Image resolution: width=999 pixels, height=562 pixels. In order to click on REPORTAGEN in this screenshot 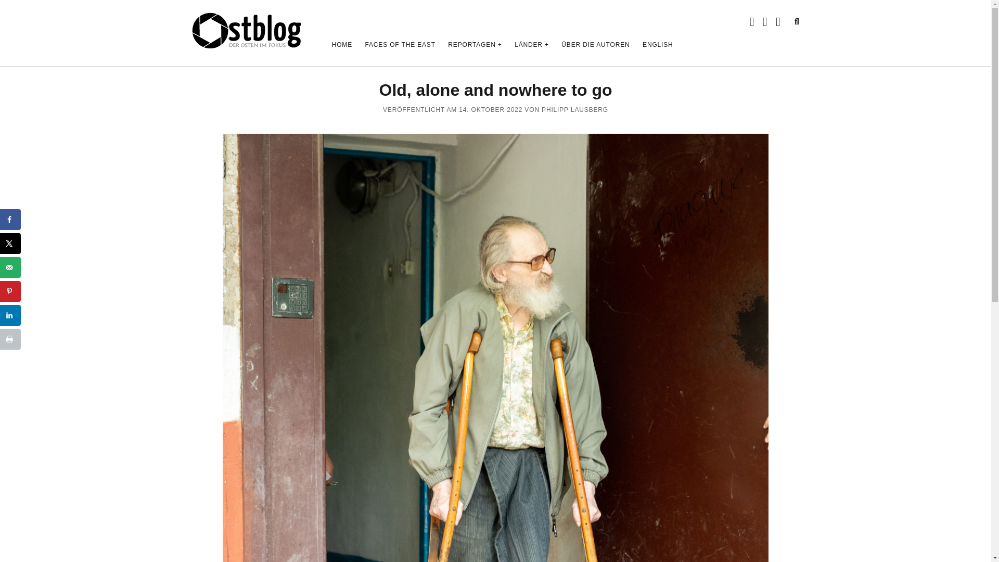, I will do `click(475, 45)`.